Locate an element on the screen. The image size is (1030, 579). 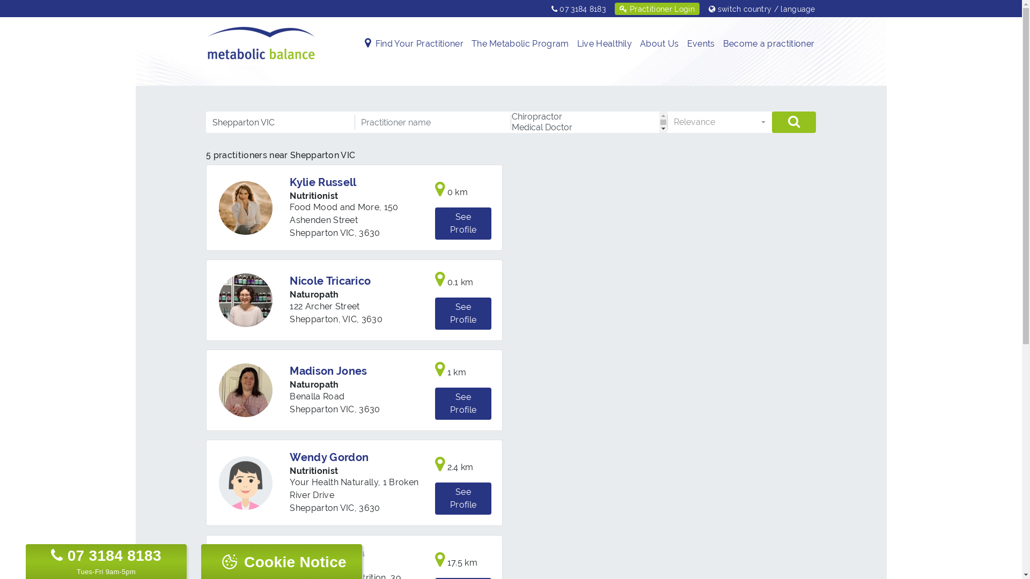
Become a practitioner is located at coordinates (769, 44).